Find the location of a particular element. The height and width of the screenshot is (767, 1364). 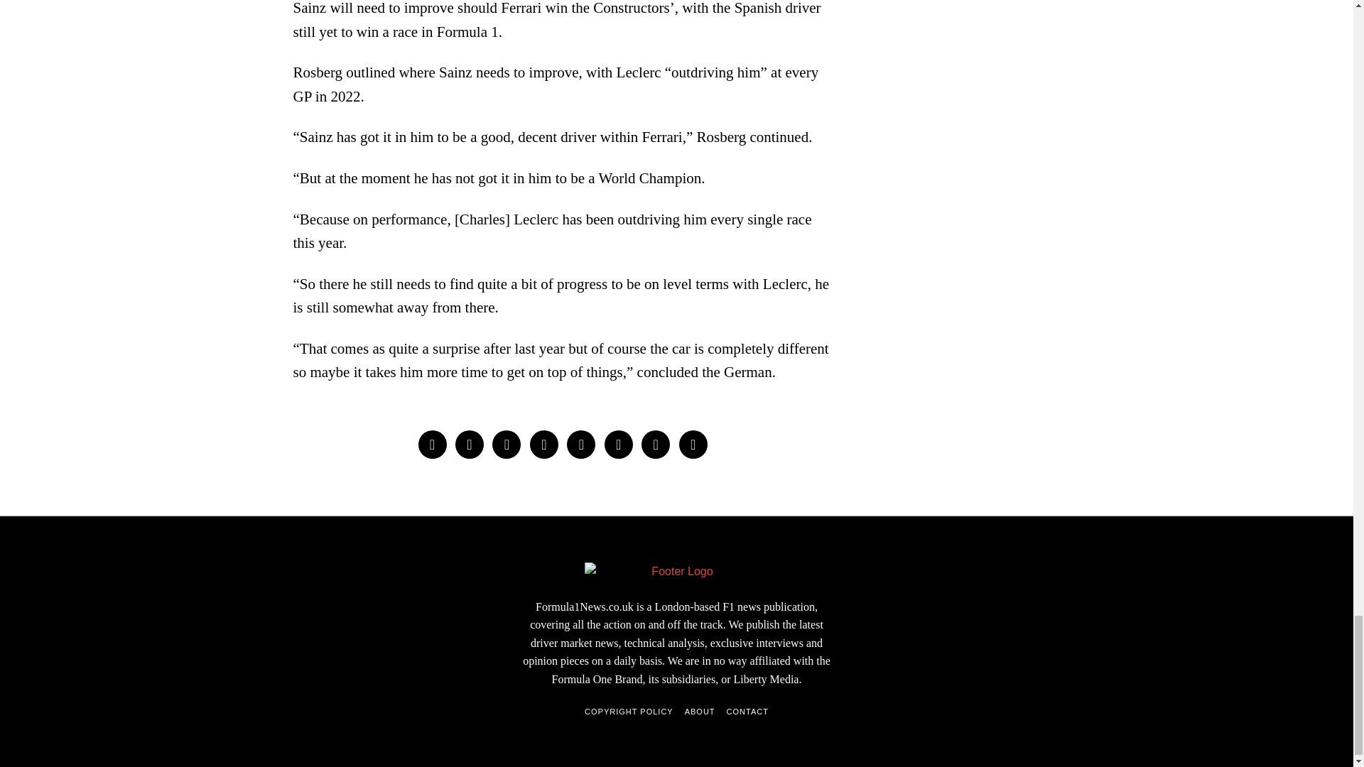

Twitter is located at coordinates (507, 444).